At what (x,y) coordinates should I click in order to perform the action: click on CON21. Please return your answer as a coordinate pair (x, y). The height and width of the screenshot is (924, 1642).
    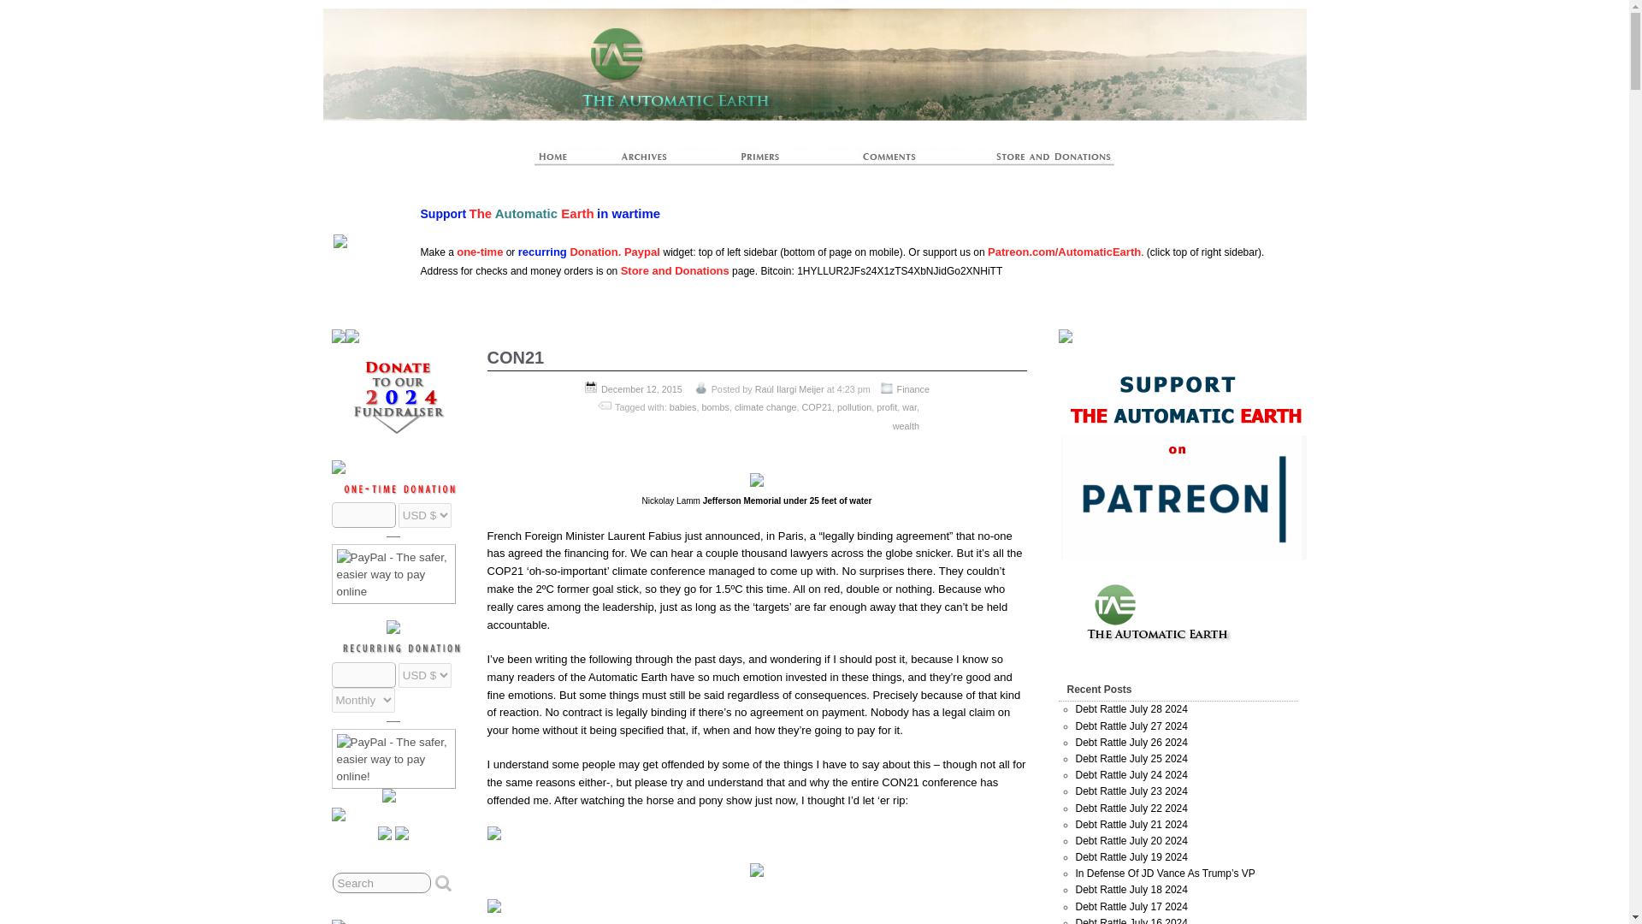
    Looking at the image, I should click on (517, 358).